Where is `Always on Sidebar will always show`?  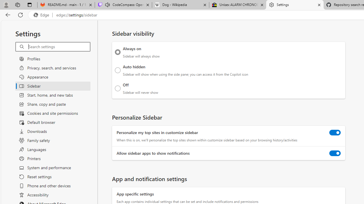
Always on Sidebar will always show is located at coordinates (118, 52).